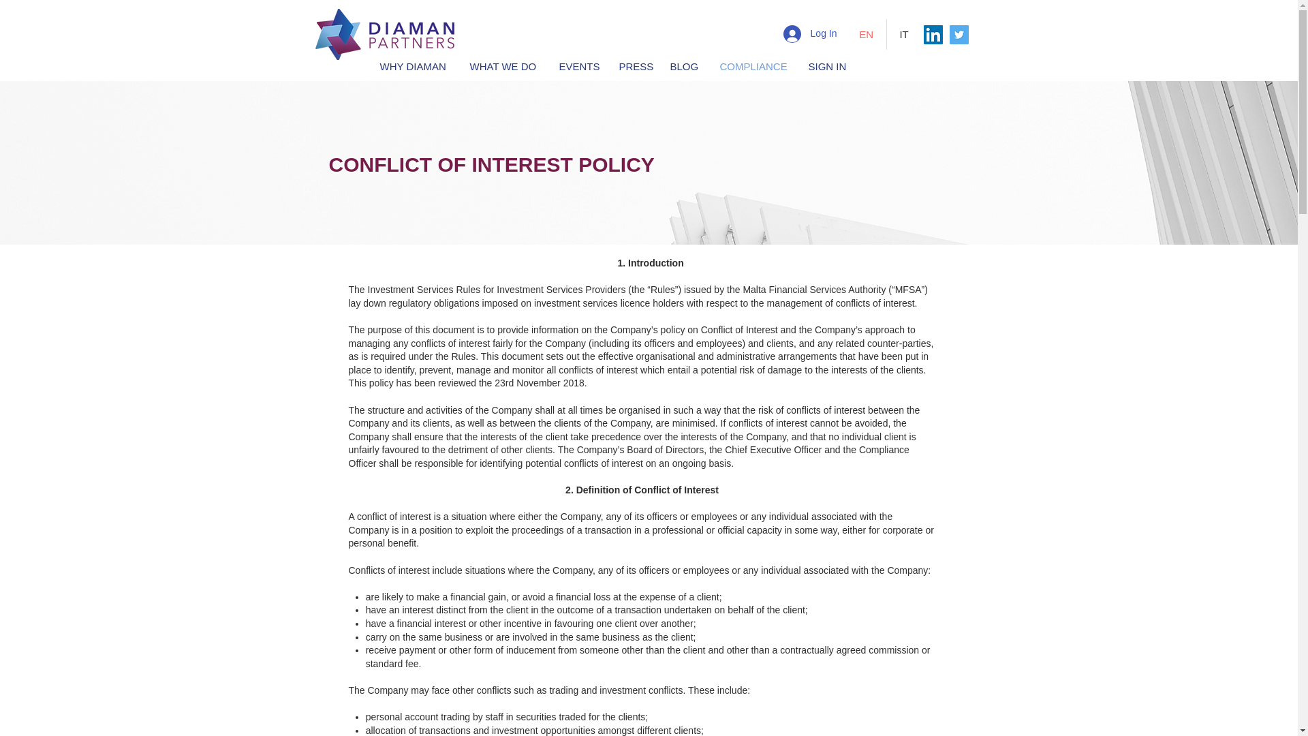  Describe the element at coordinates (503, 65) in the screenshot. I see `WHAT WE DO` at that location.